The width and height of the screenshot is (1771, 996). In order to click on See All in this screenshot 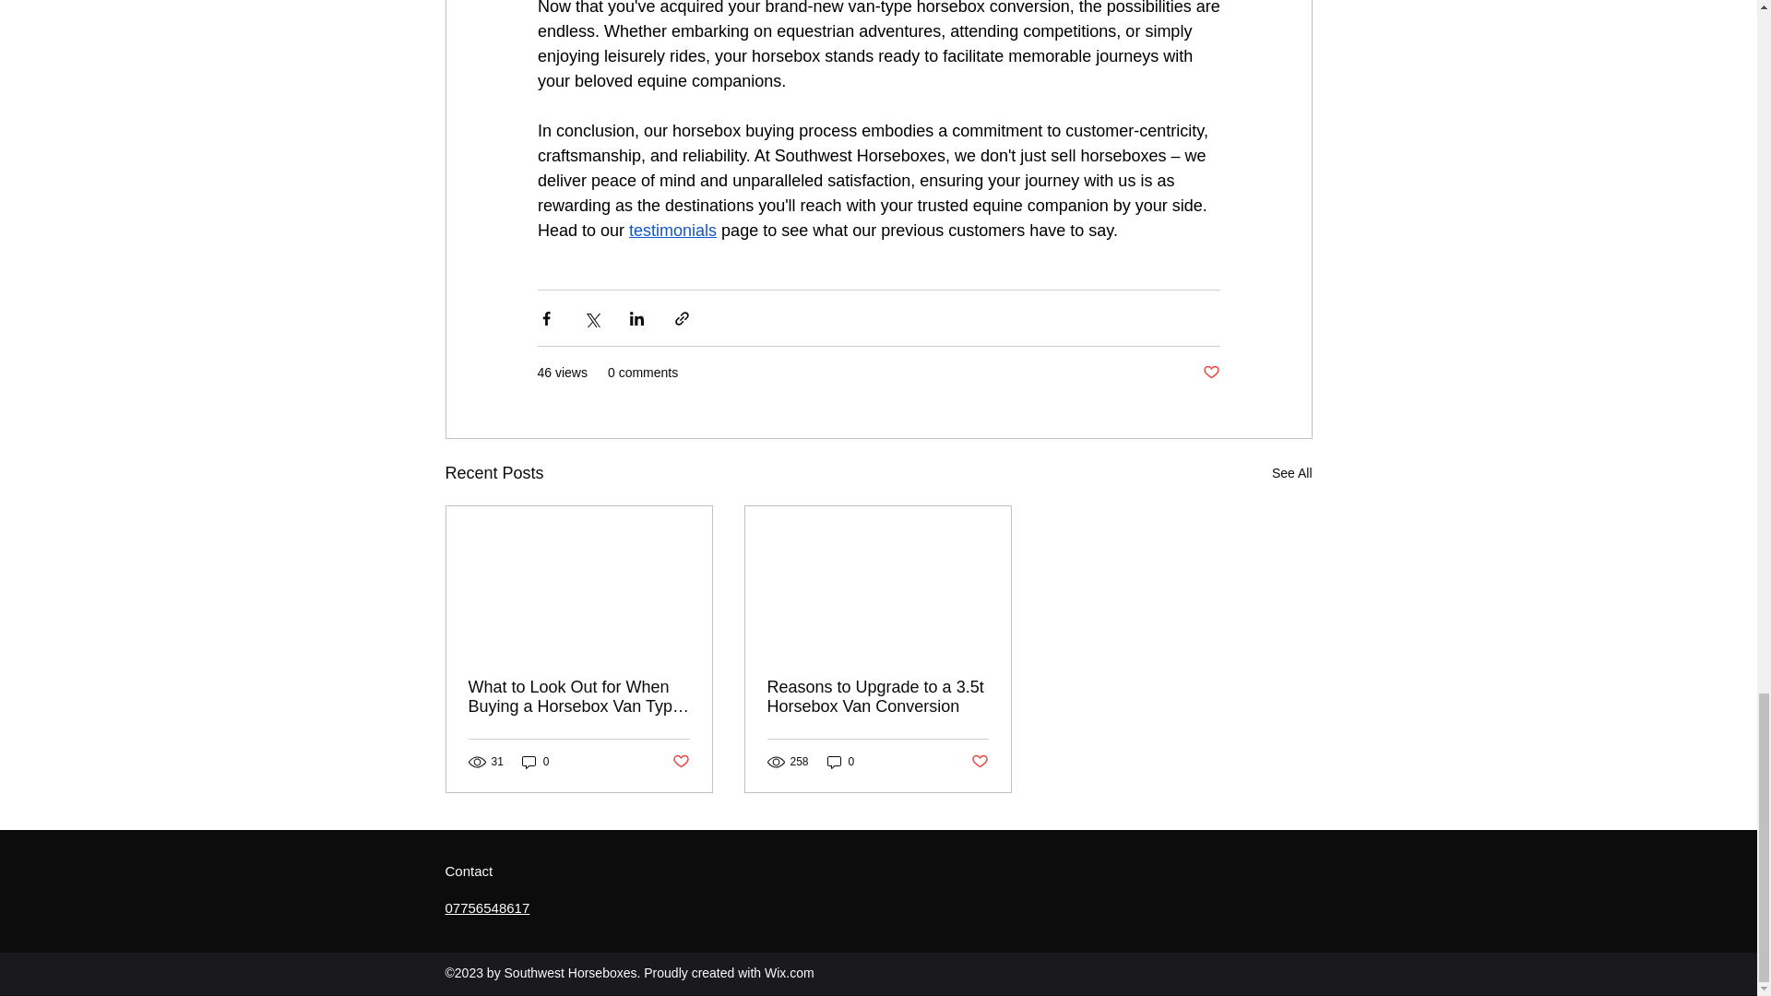, I will do `click(1291, 473)`.